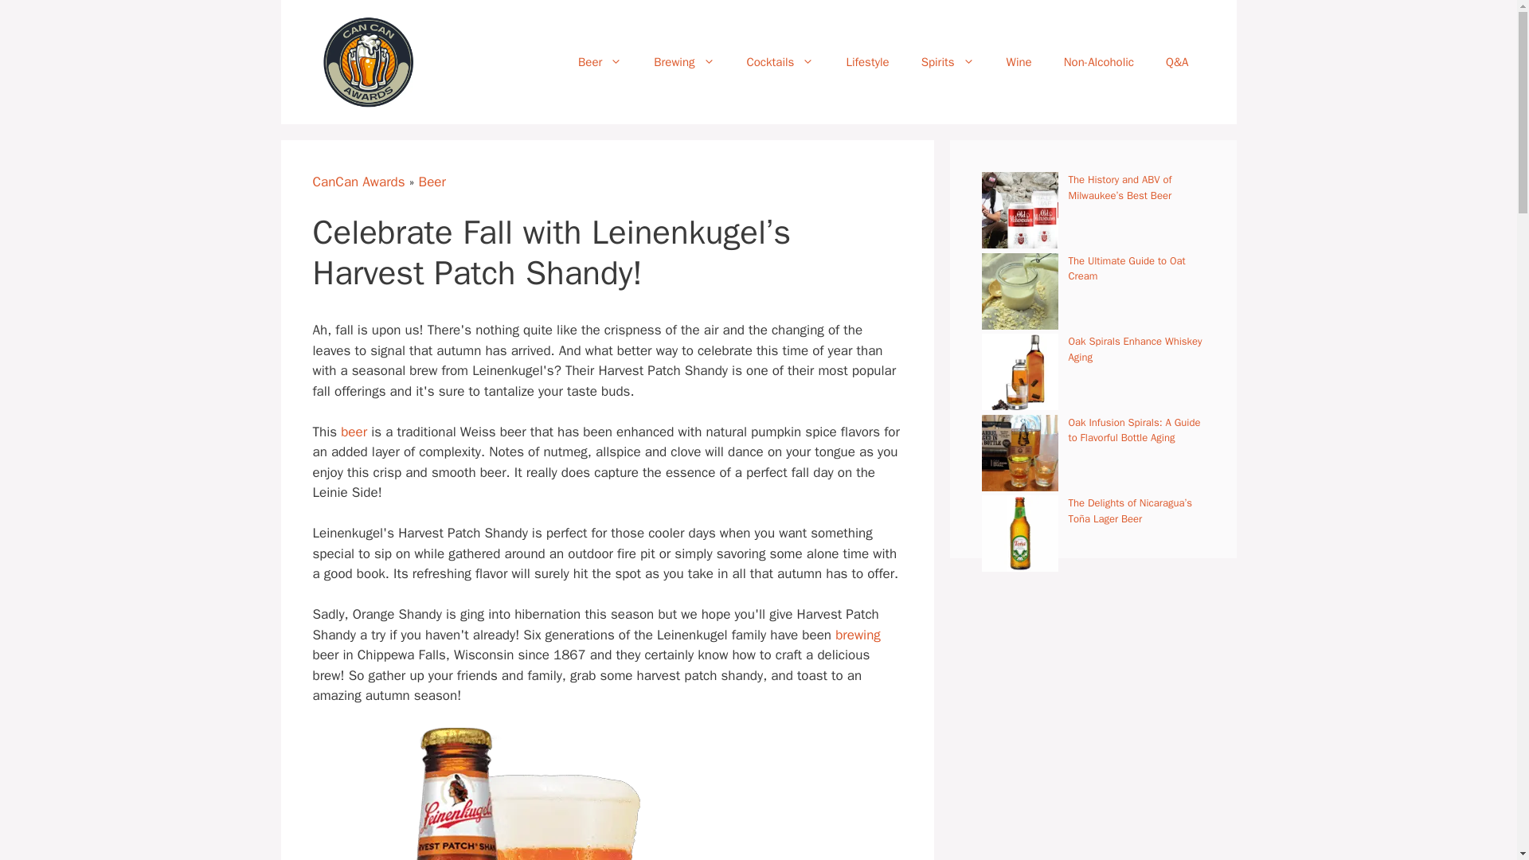 The height and width of the screenshot is (860, 1529). I want to click on The History and ABV of Milwaukee's Best Beer 2, so click(1019, 210).